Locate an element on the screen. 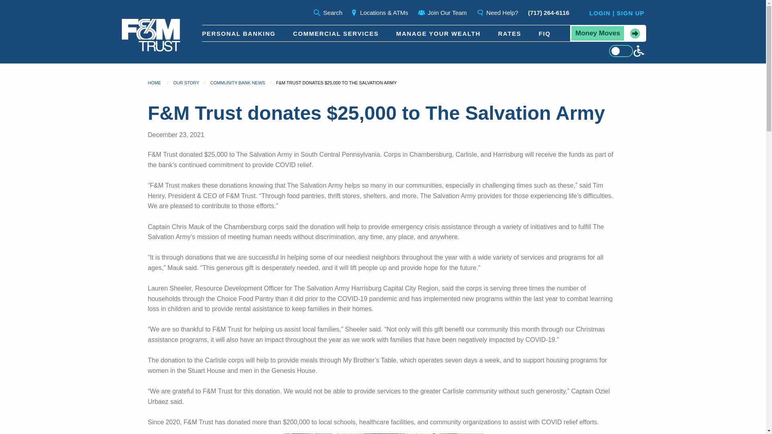 The height and width of the screenshot is (434, 772). RATES is located at coordinates (510, 33).